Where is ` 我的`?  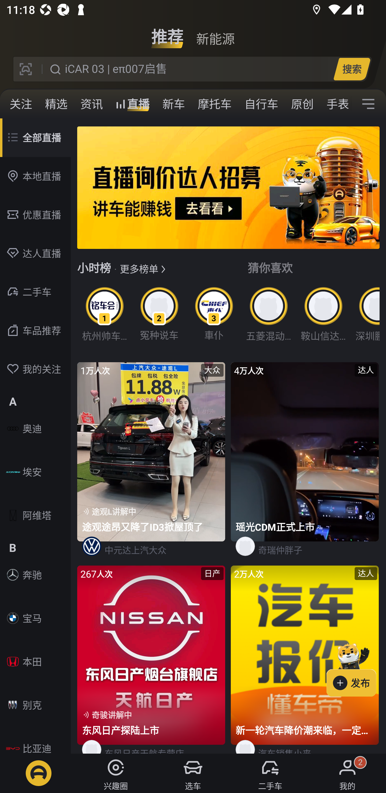  我的 is located at coordinates (347, 773).